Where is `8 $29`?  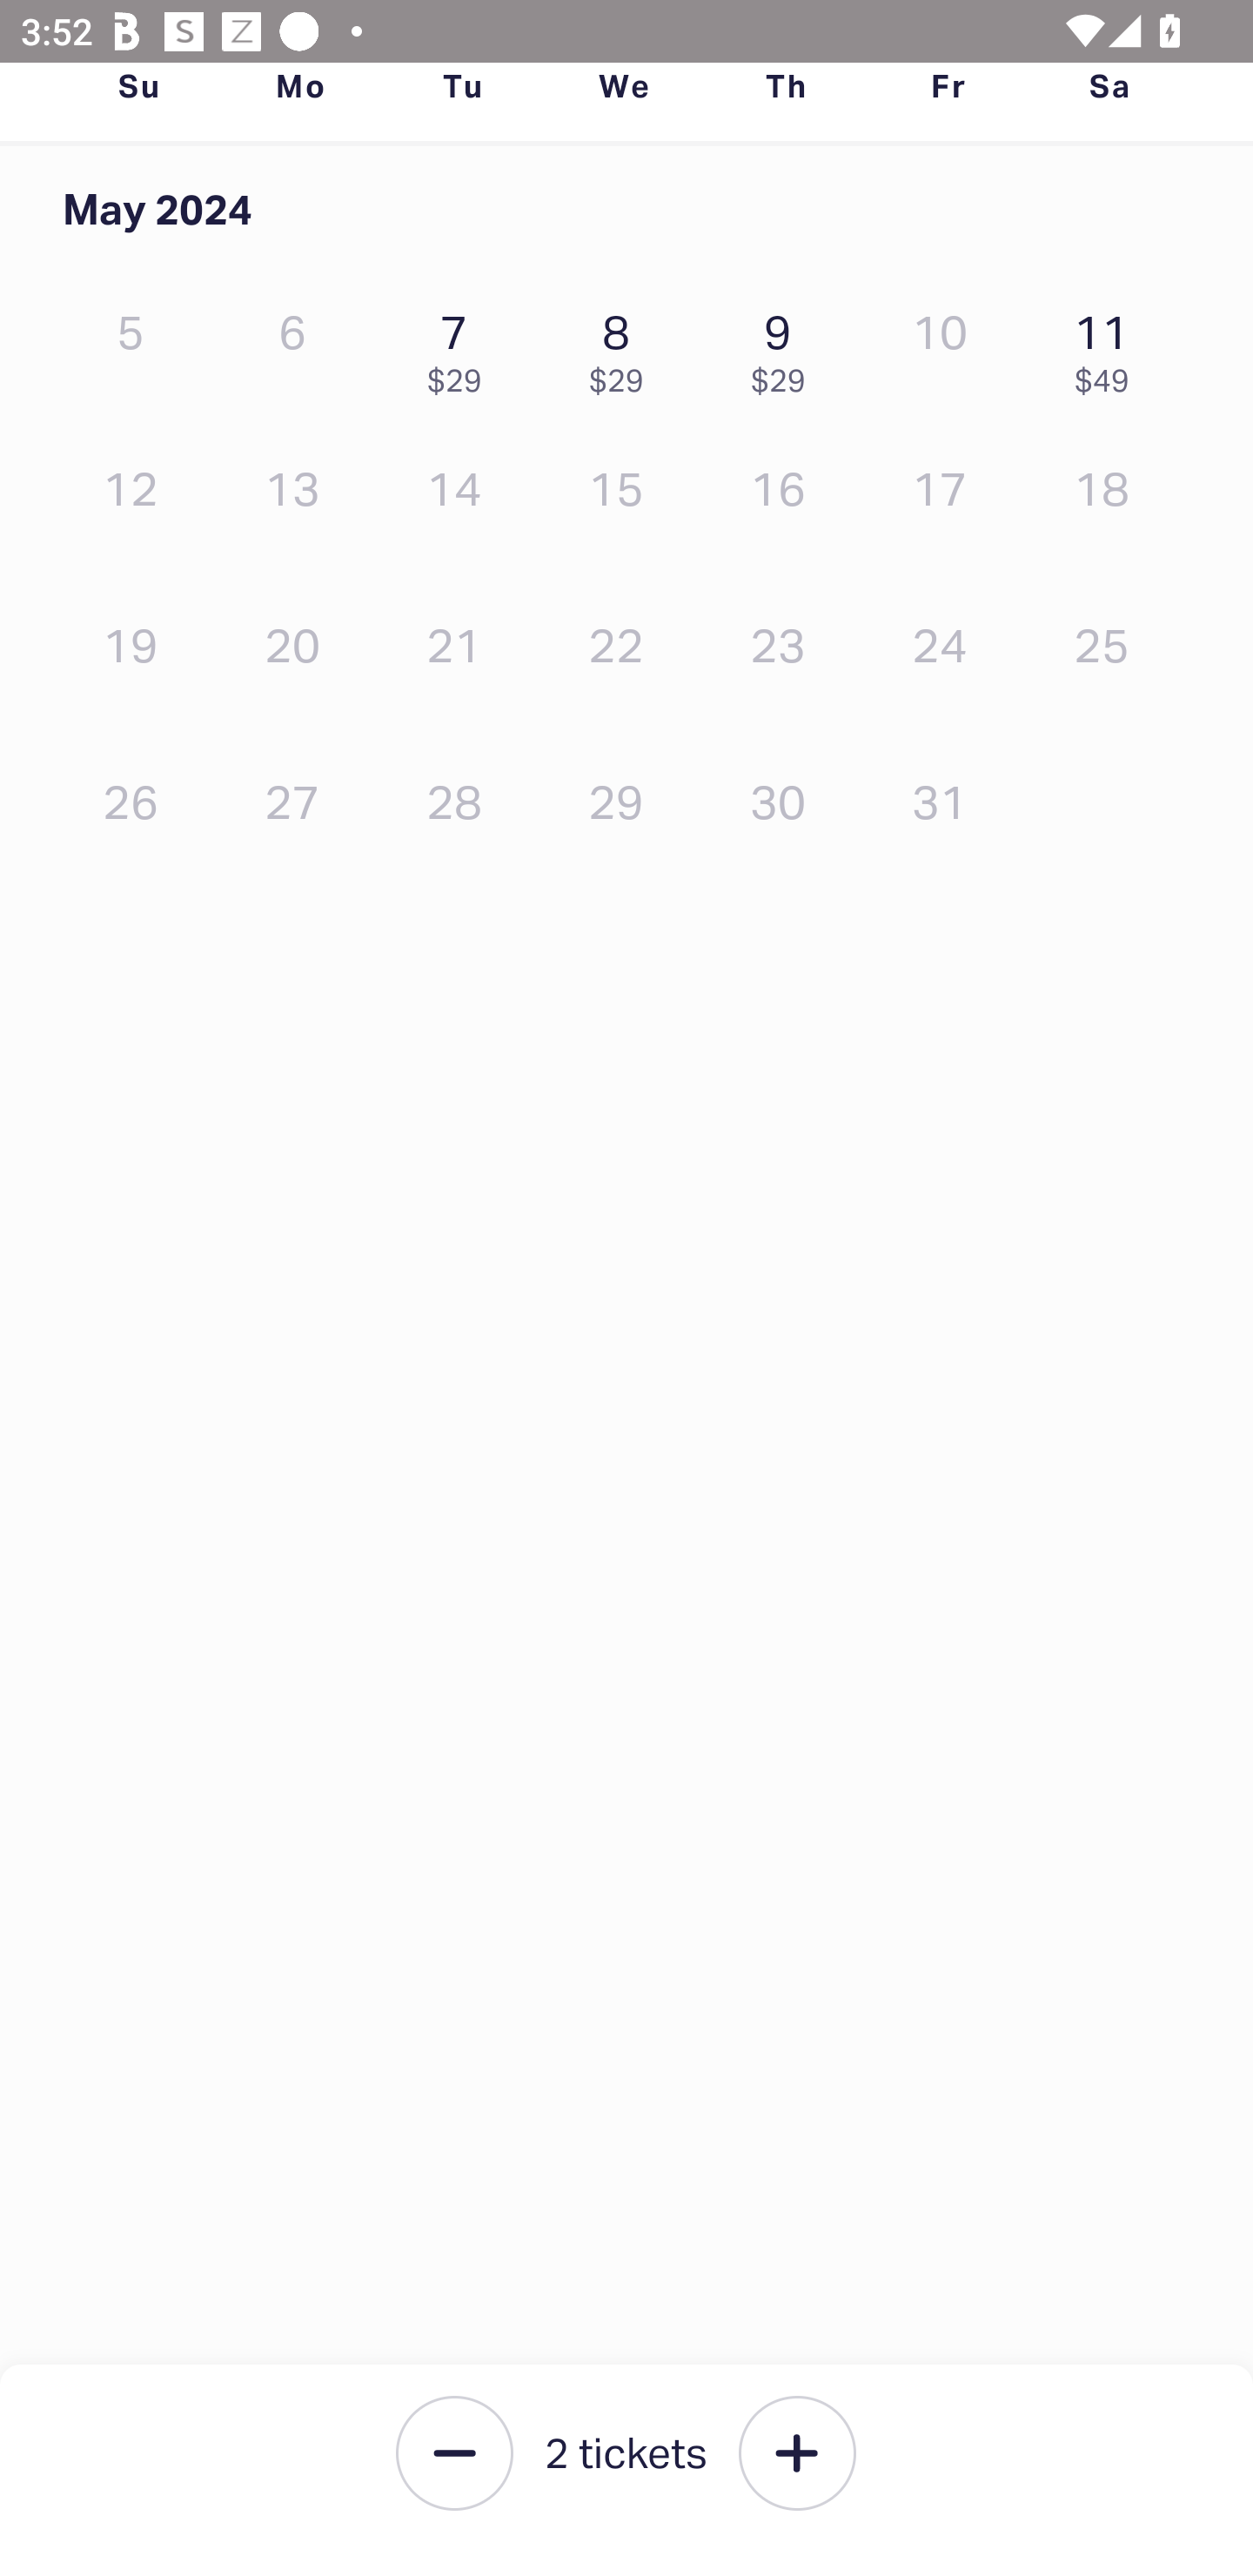
8 $29 is located at coordinates (623, 346).